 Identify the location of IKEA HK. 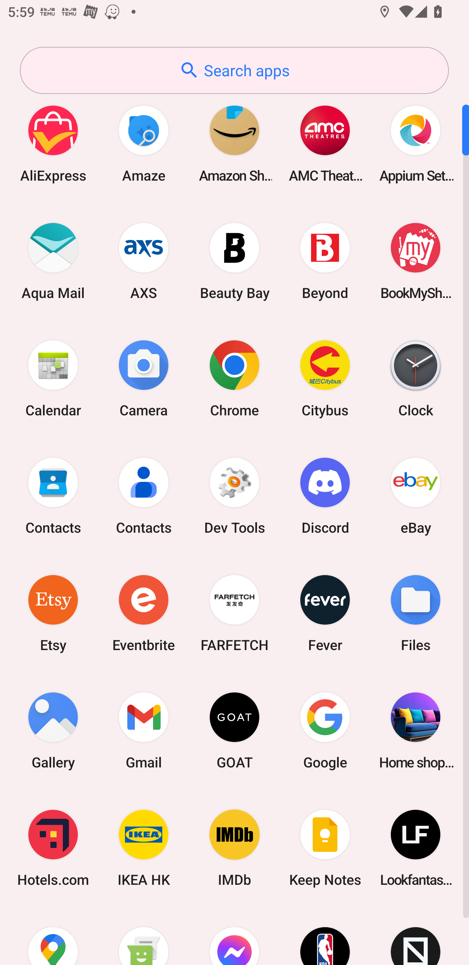
(144, 848).